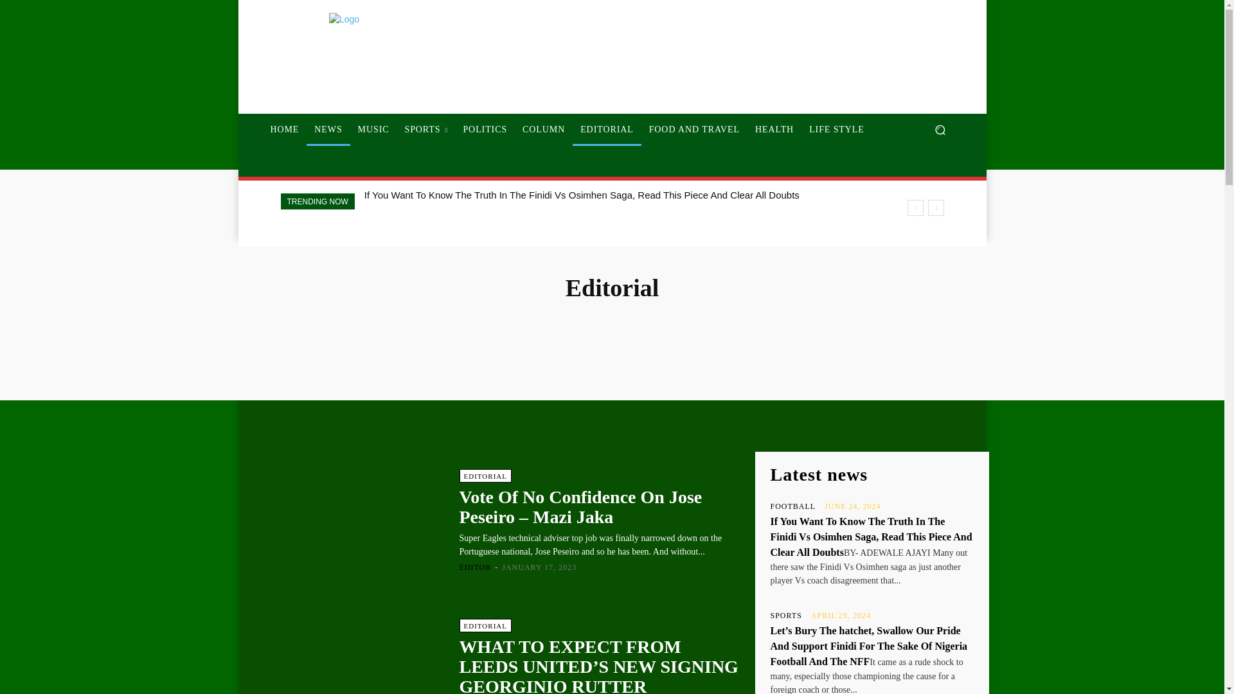 This screenshot has height=694, width=1234. What do you see at coordinates (284, 130) in the screenshot?
I see `HOME` at bounding box center [284, 130].